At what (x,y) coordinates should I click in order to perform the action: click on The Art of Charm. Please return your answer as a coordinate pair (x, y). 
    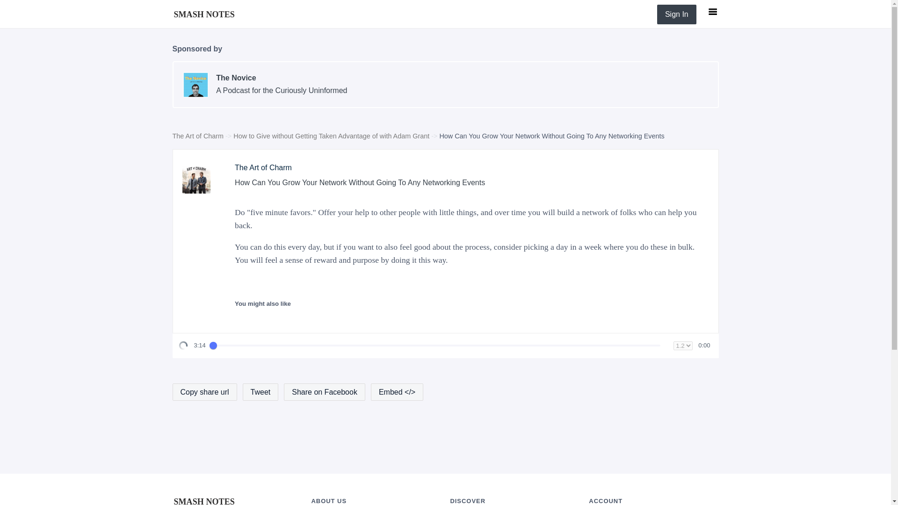
    Looking at the image, I should click on (198, 136).